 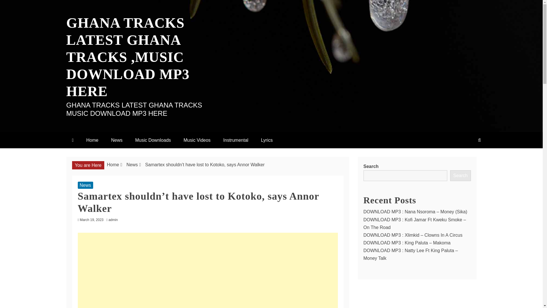 I want to click on Home, so click(x=113, y=165).